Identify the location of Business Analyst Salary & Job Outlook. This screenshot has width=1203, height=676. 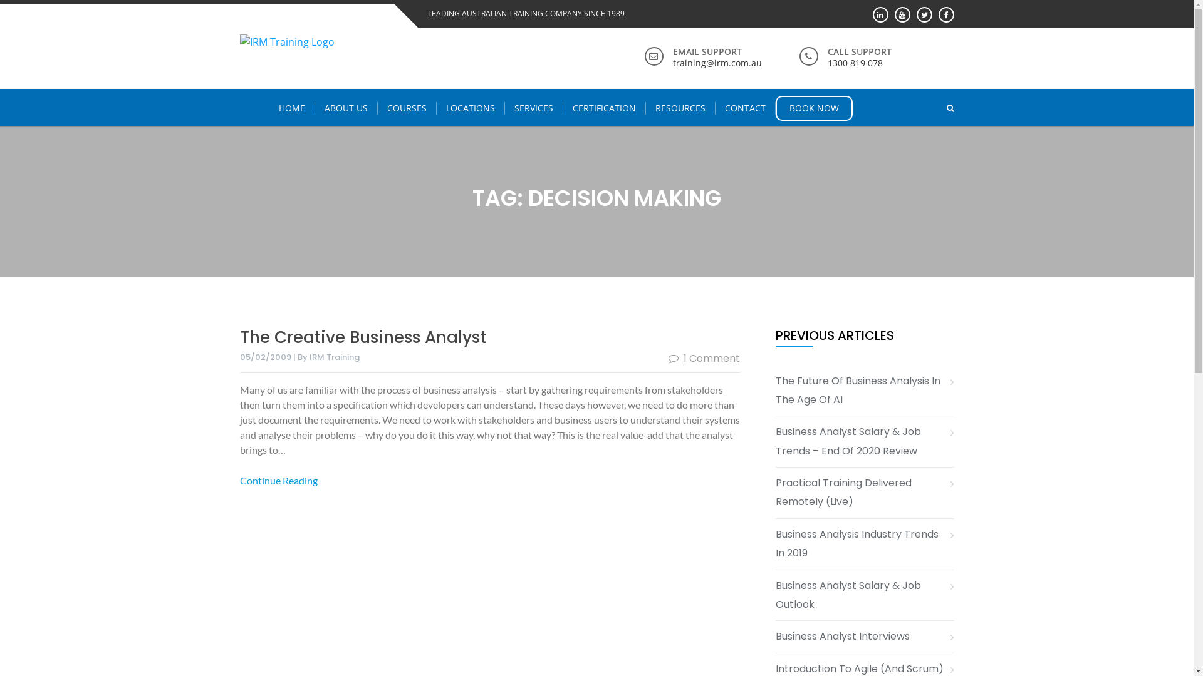
(865, 596).